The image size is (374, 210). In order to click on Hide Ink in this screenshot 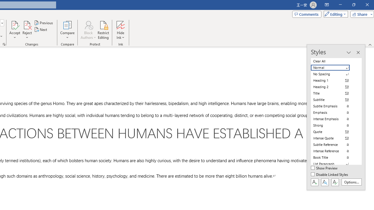, I will do `click(120, 30)`.